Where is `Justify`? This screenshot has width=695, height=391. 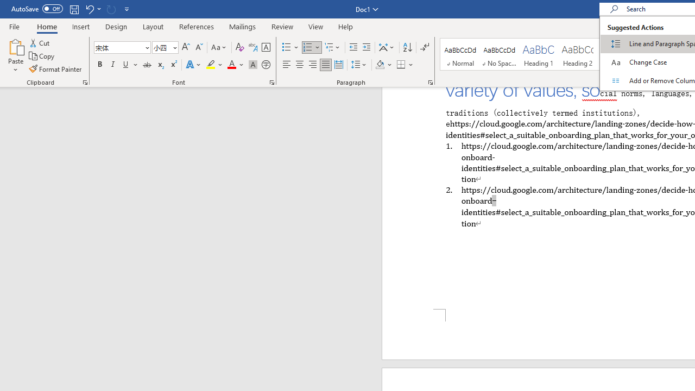
Justify is located at coordinates (325, 65).